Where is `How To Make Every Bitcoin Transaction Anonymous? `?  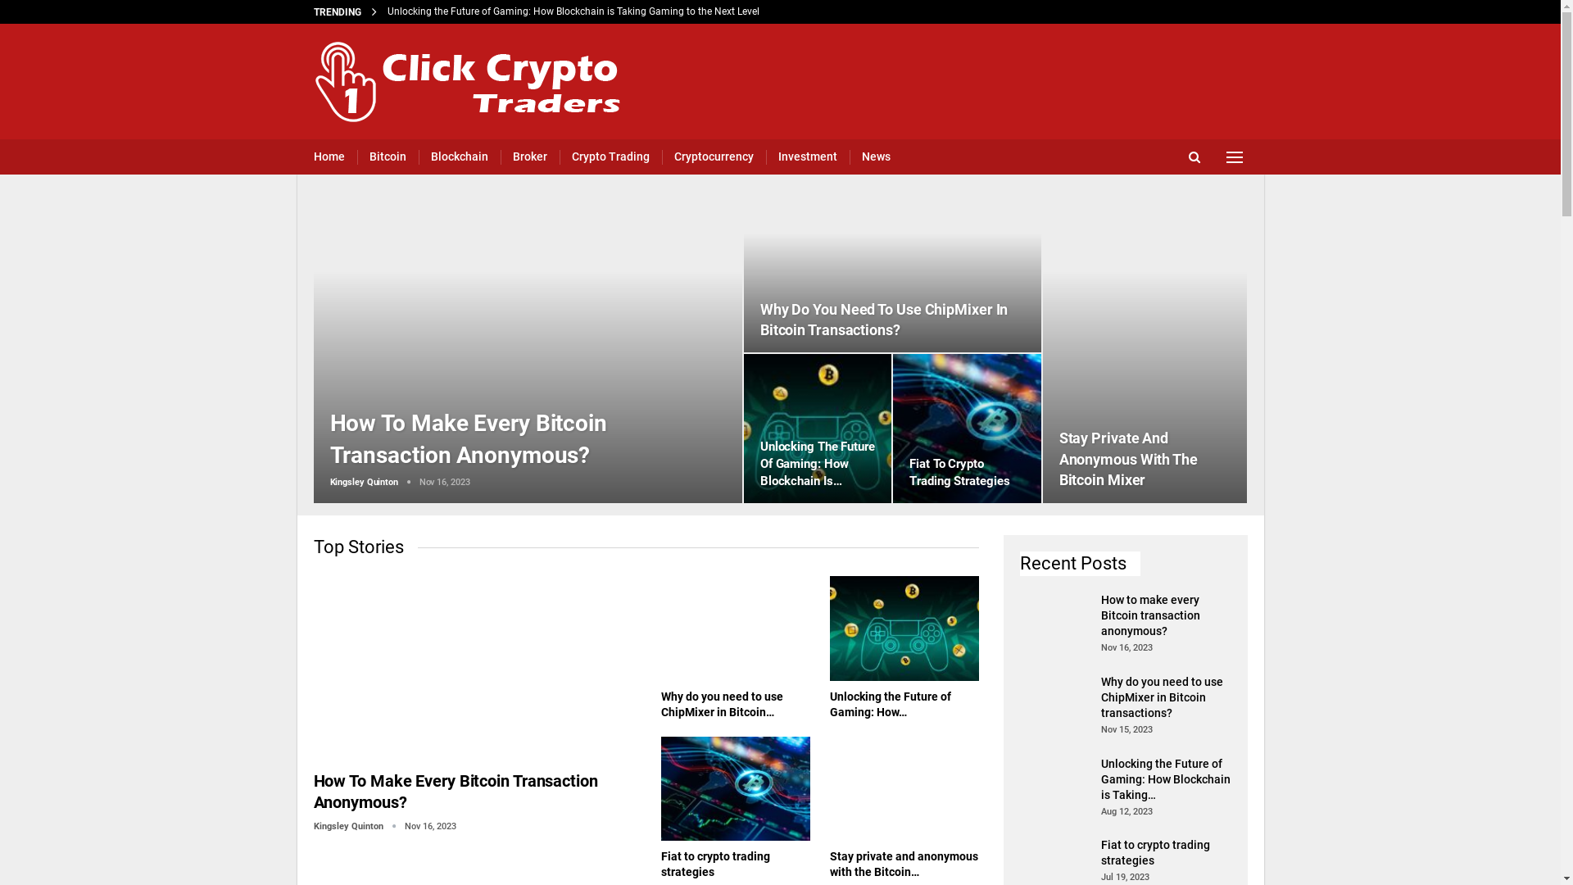
How To Make Every Bitcoin Transaction Anonymous?  is located at coordinates (456, 792).